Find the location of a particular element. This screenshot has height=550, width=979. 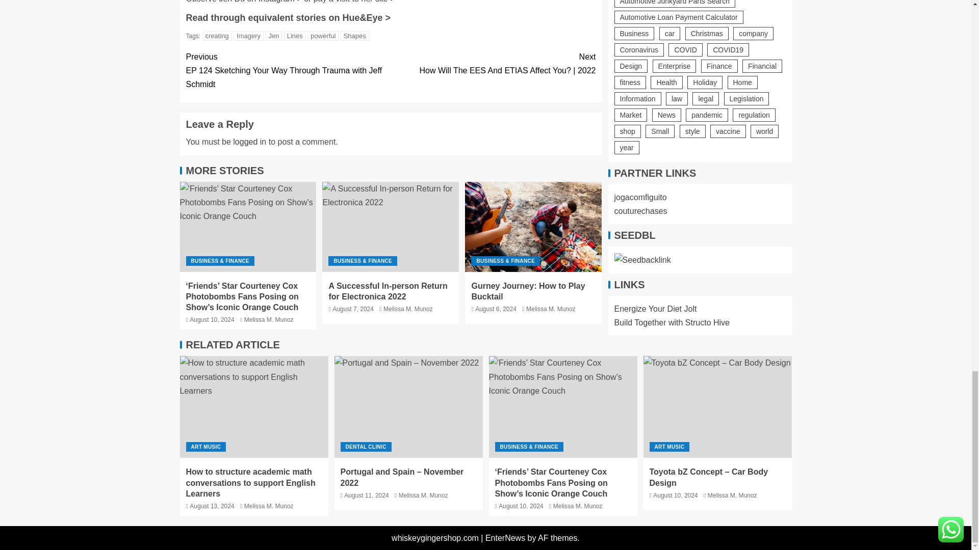

creating is located at coordinates (217, 36).